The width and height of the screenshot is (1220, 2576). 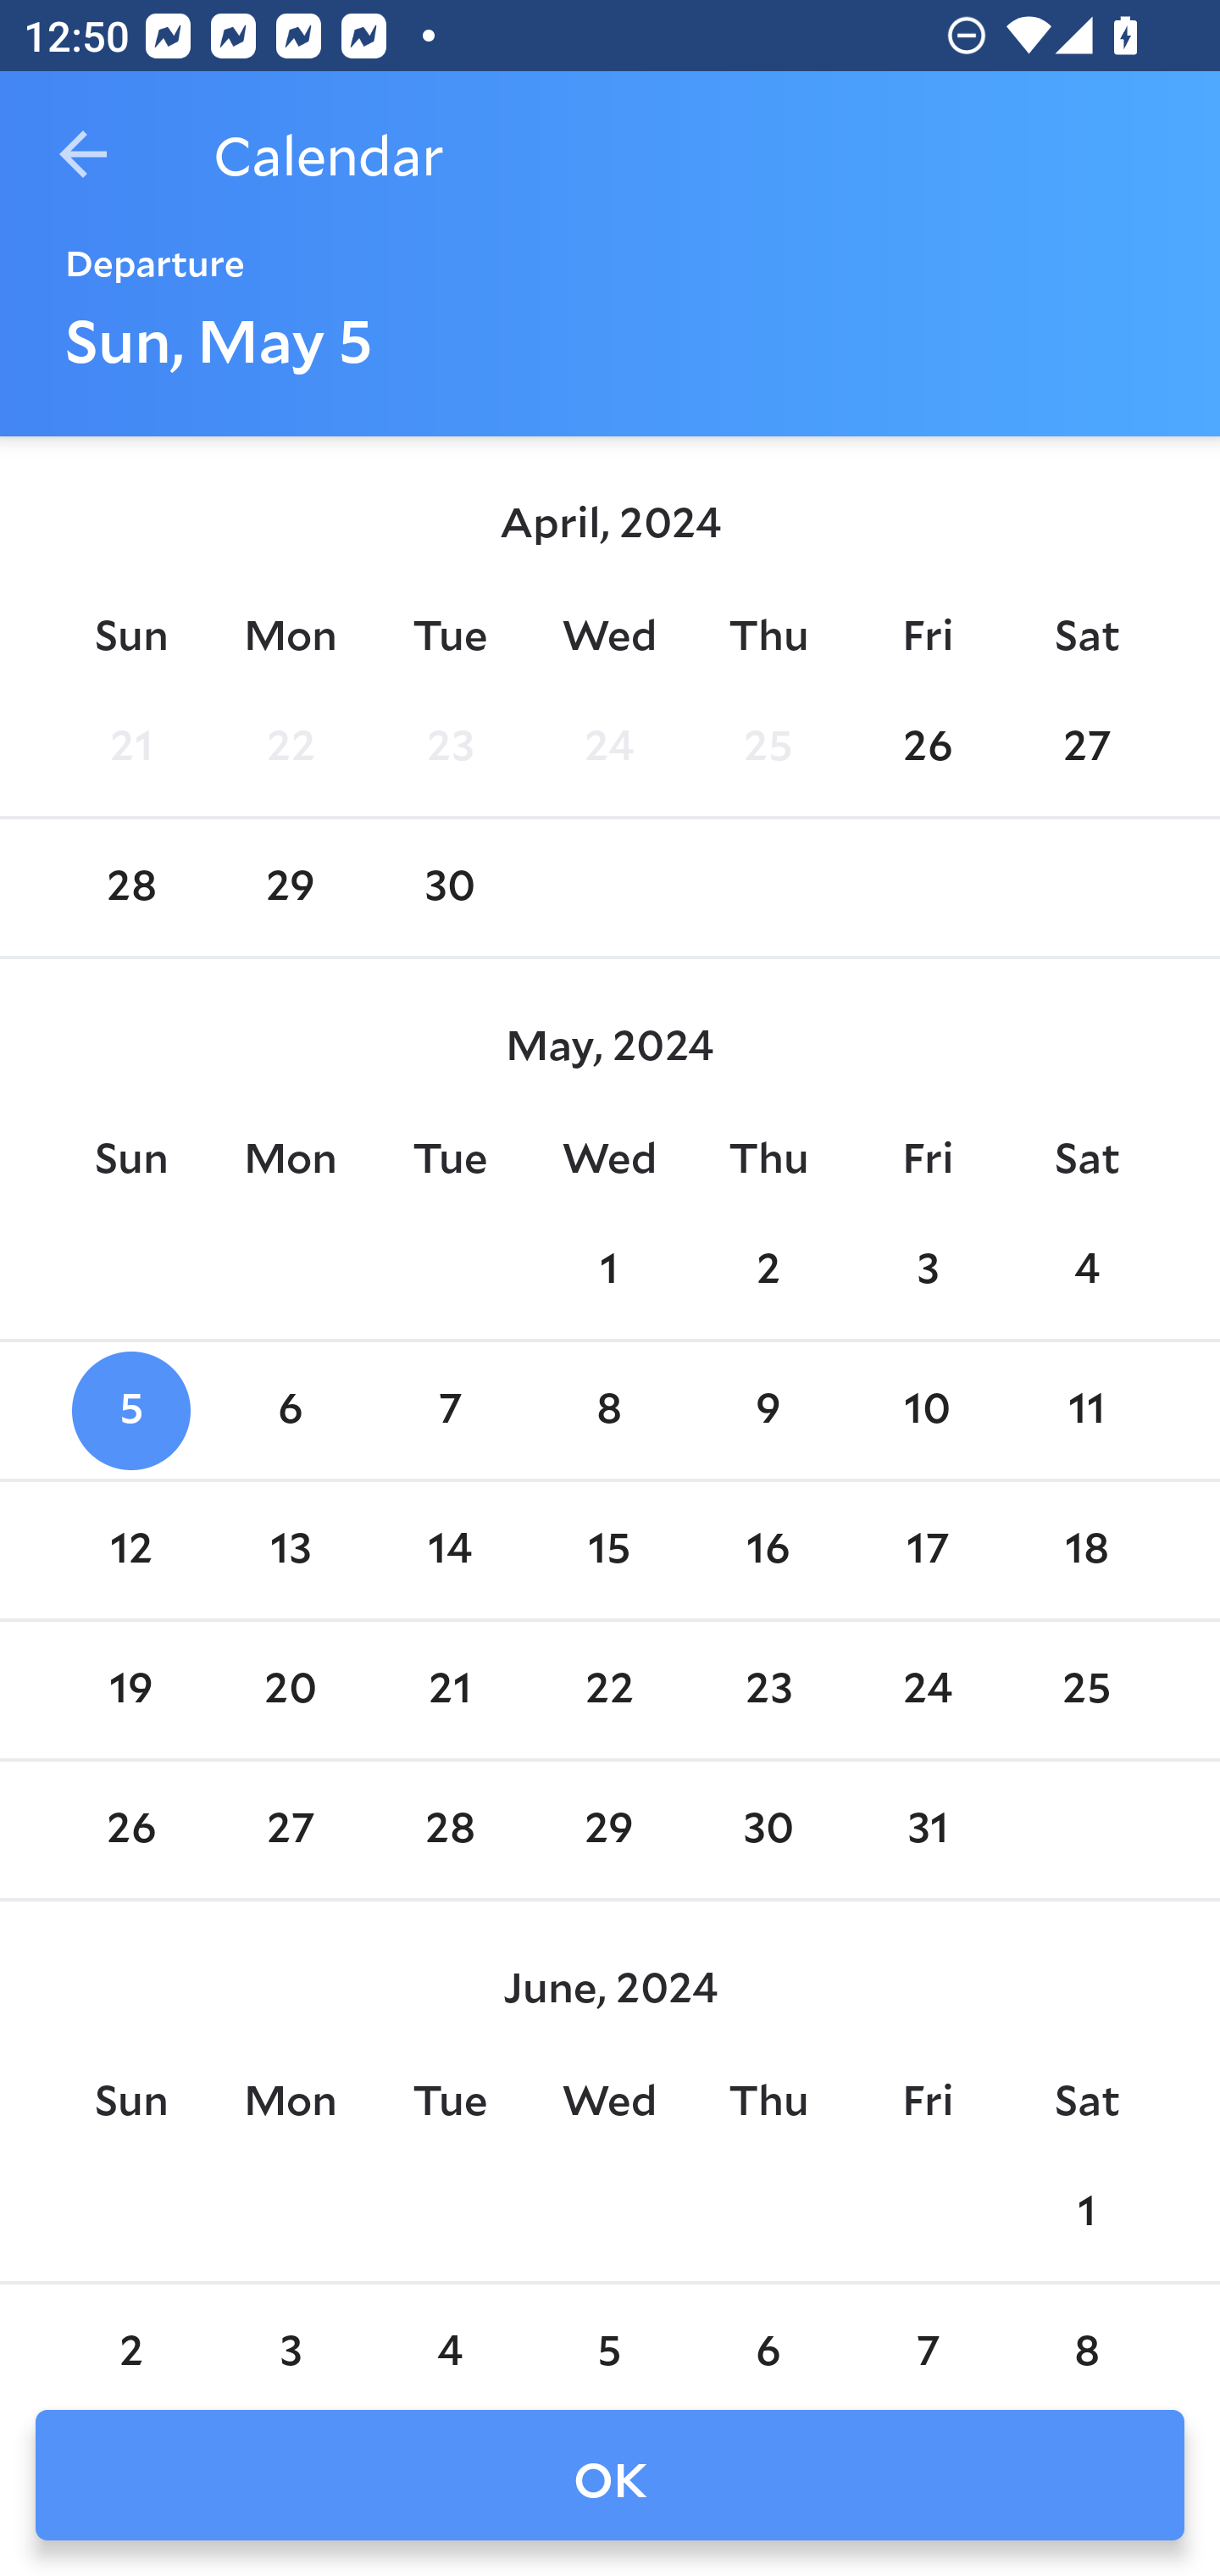 I want to click on 22, so click(x=609, y=1690).